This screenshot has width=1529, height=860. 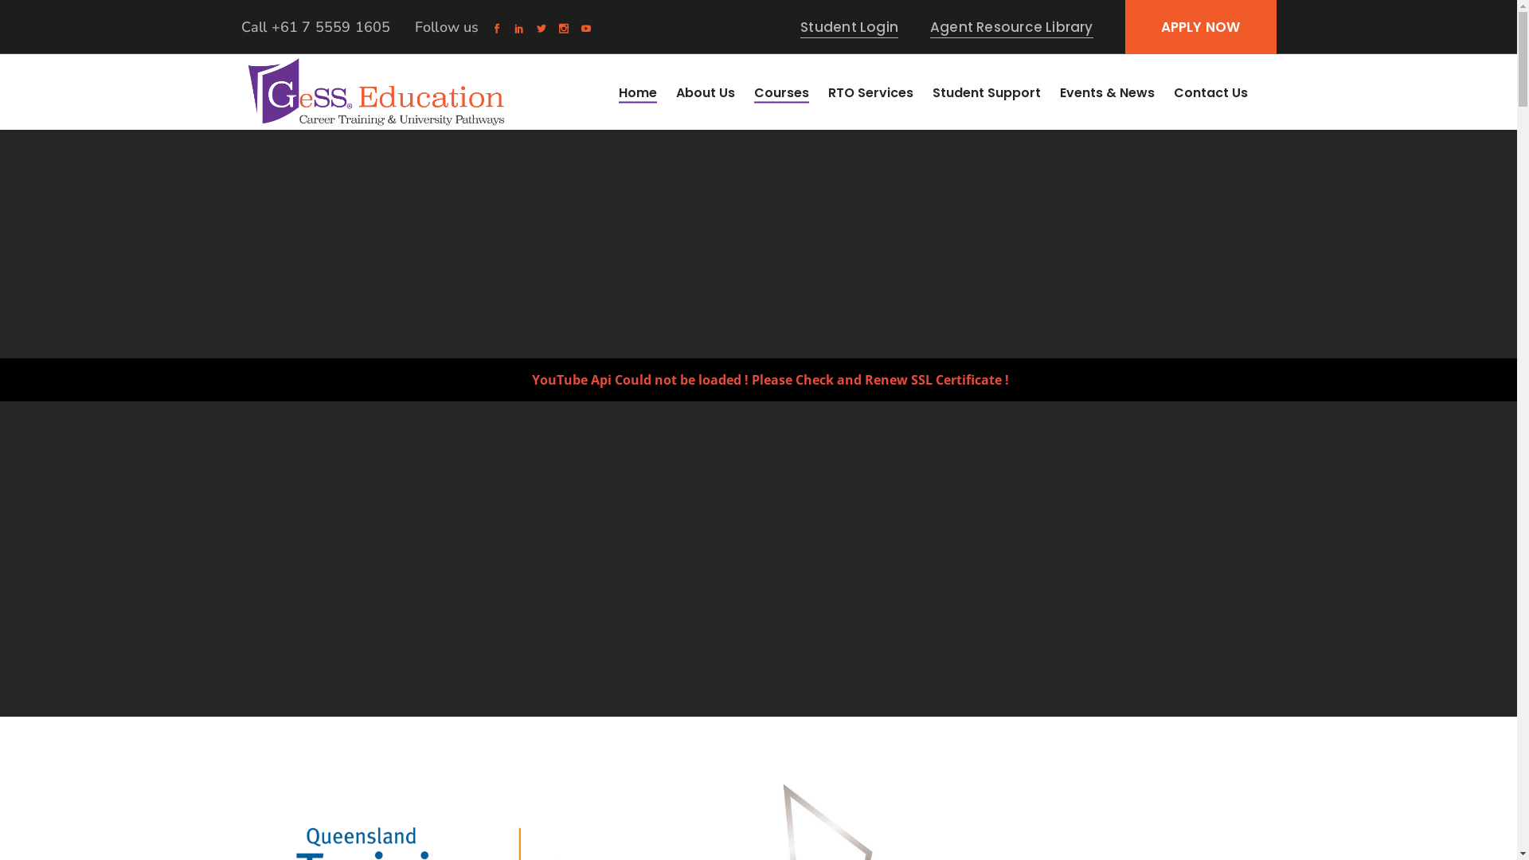 I want to click on RTO Services, so click(x=871, y=92).